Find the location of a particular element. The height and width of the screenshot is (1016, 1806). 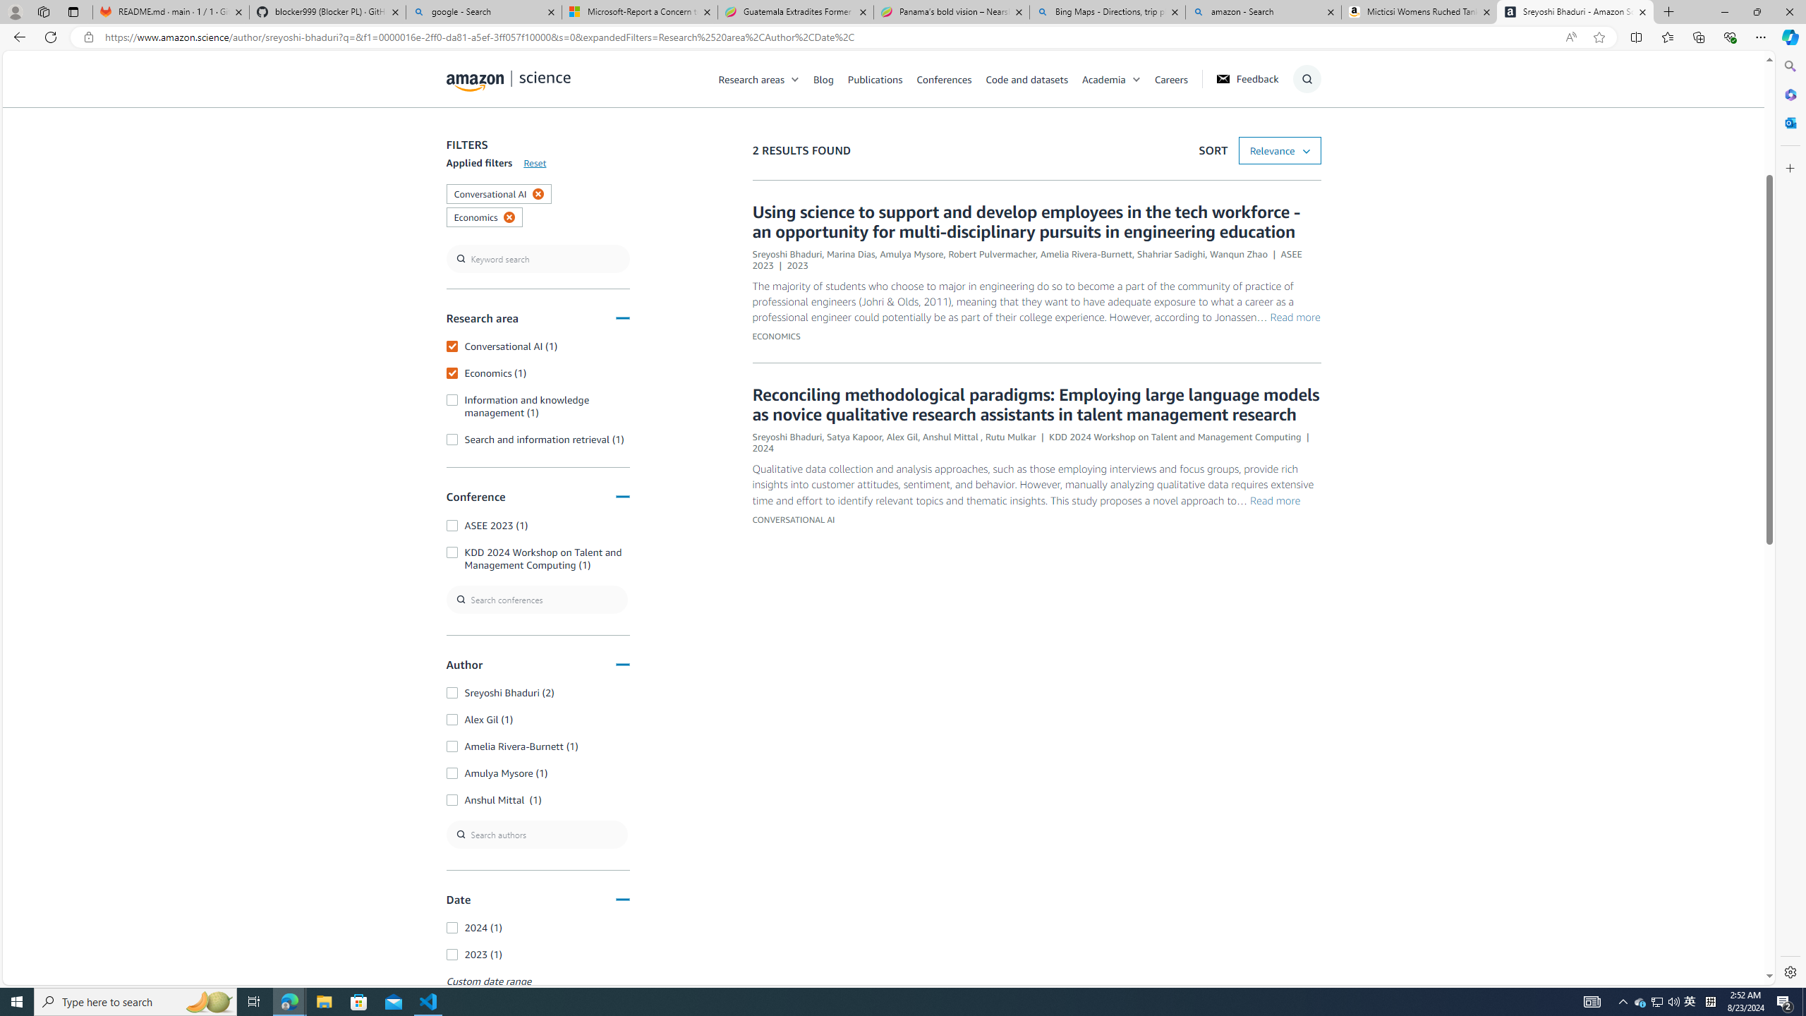

Class: icon-magnify is located at coordinates (462, 135).